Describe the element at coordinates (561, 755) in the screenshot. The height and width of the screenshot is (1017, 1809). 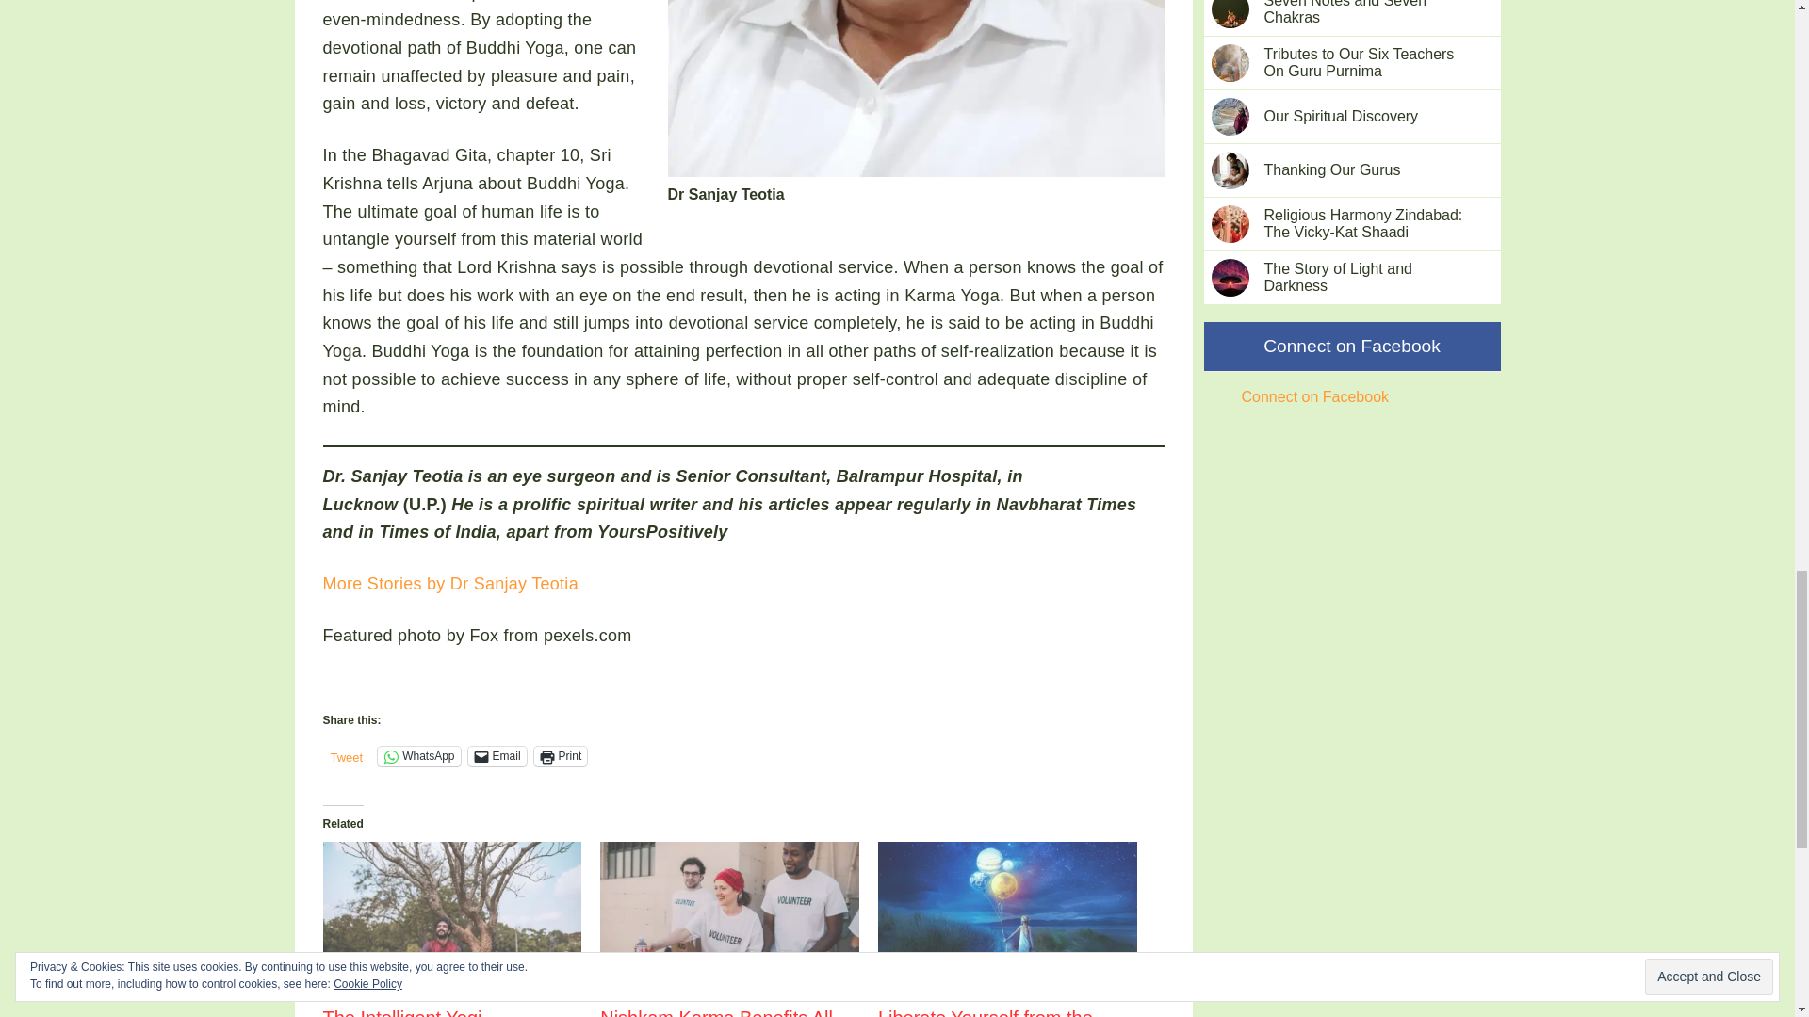
I see `Print` at that location.